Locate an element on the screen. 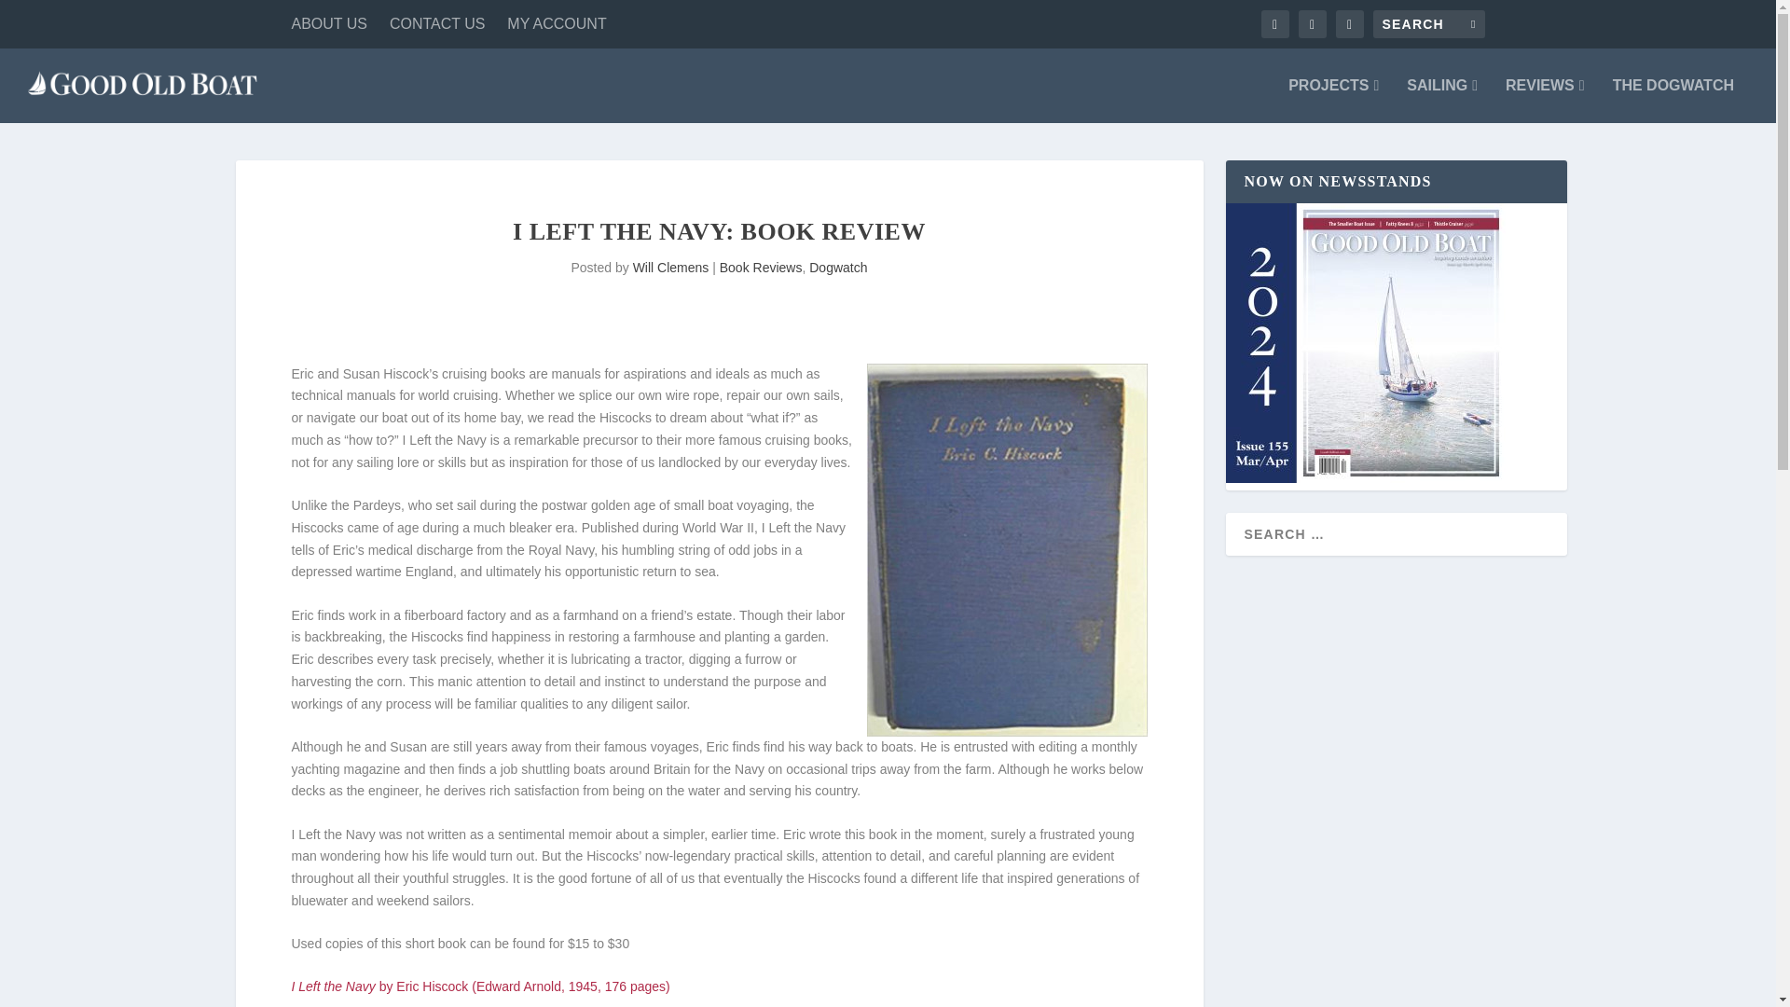 The image size is (1790, 1007). Search for: is located at coordinates (1428, 24).